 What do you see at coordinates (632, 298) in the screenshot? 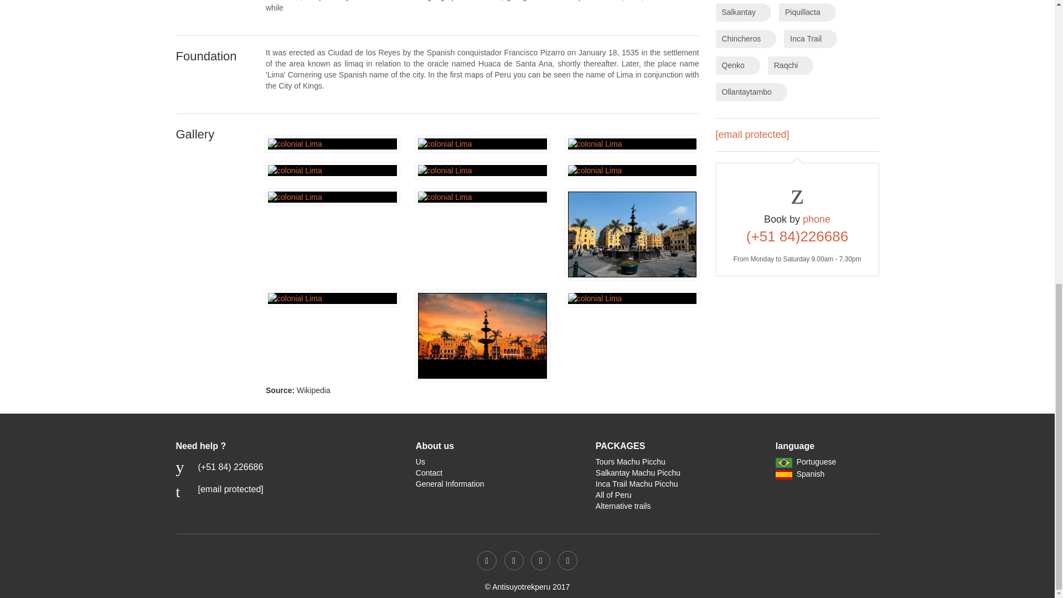
I see `colonial Lima` at bounding box center [632, 298].